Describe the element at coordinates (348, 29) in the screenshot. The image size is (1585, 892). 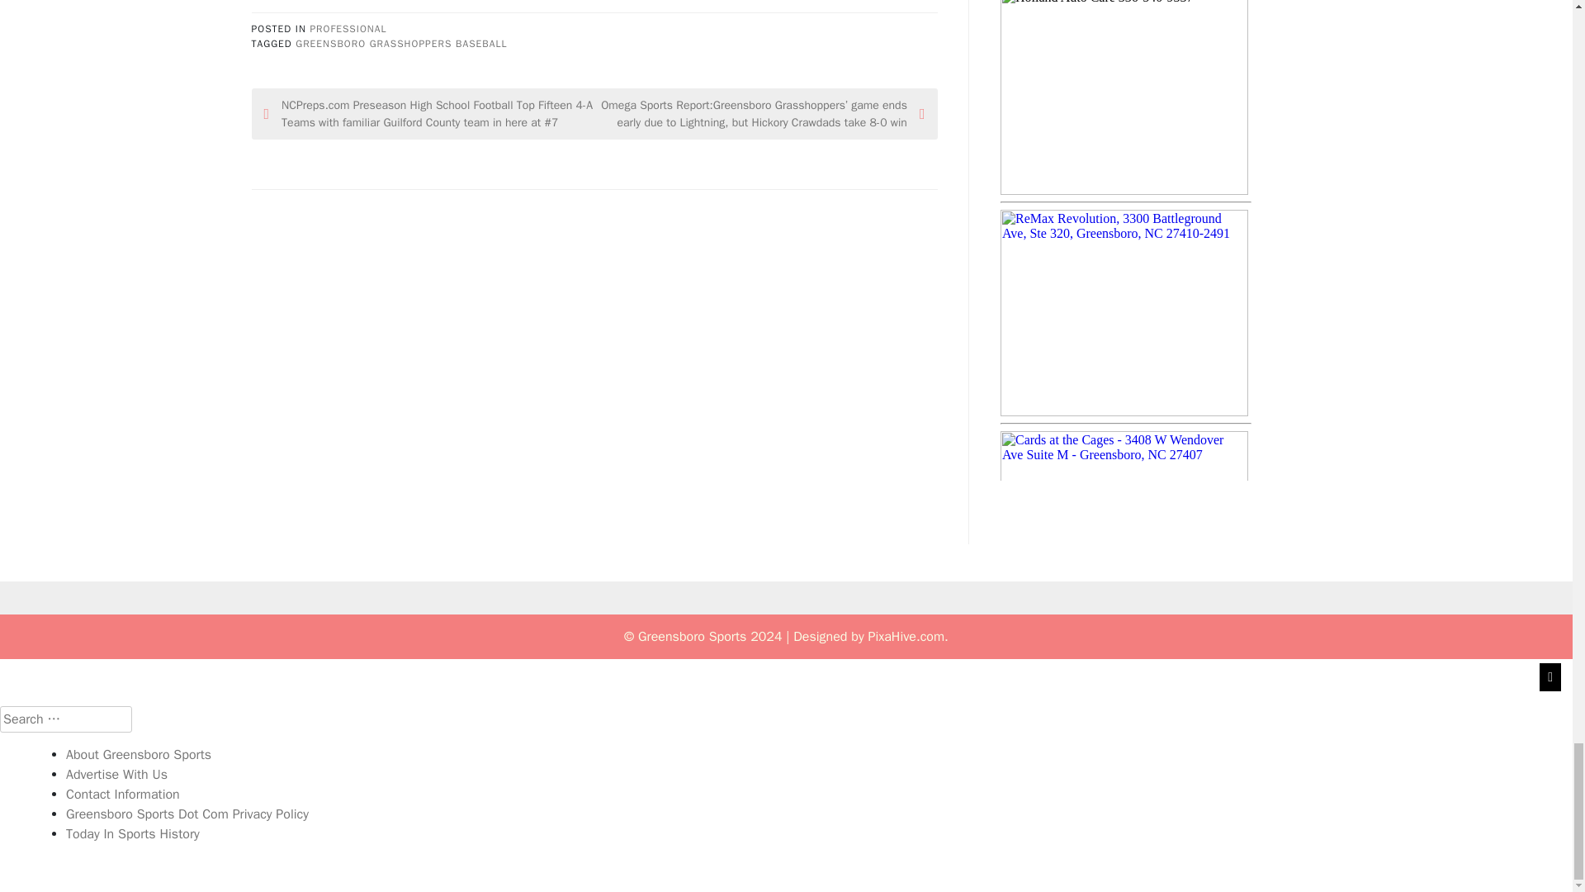
I see `PROFESSIONAL` at that location.